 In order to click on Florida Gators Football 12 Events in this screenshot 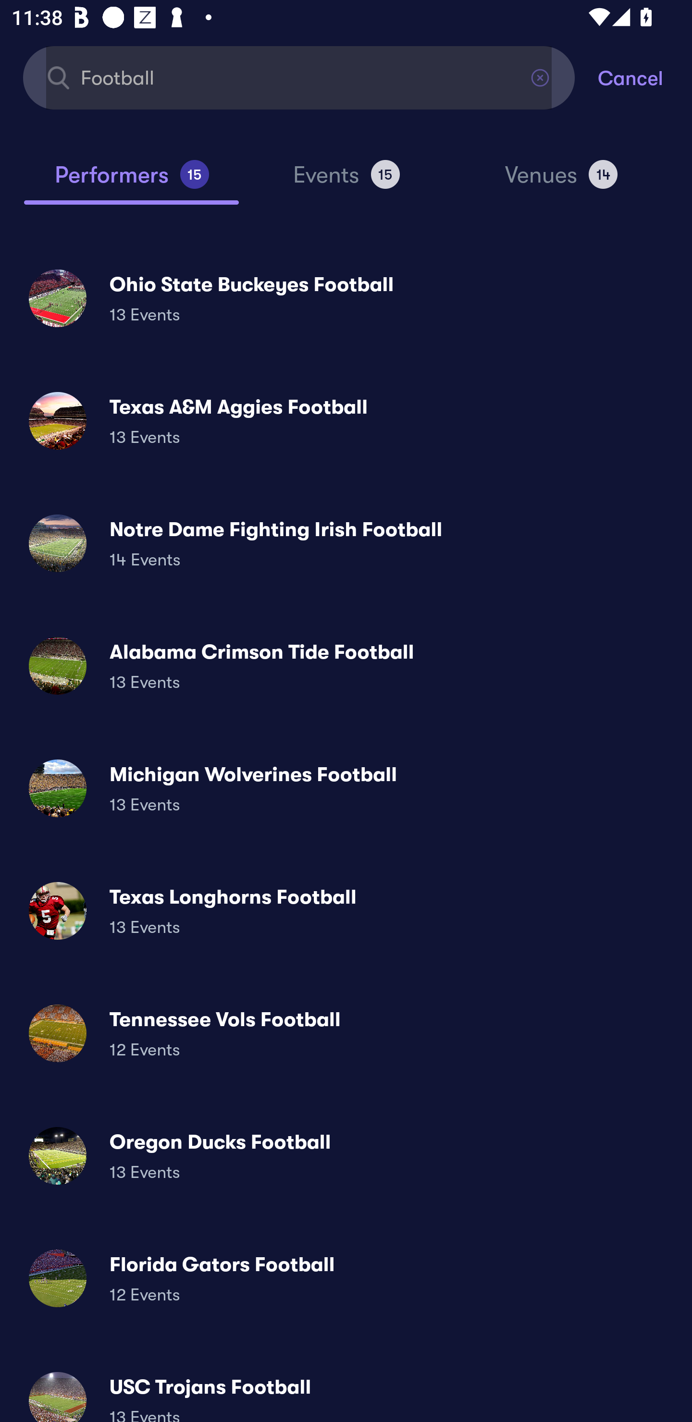, I will do `click(346, 1278)`.